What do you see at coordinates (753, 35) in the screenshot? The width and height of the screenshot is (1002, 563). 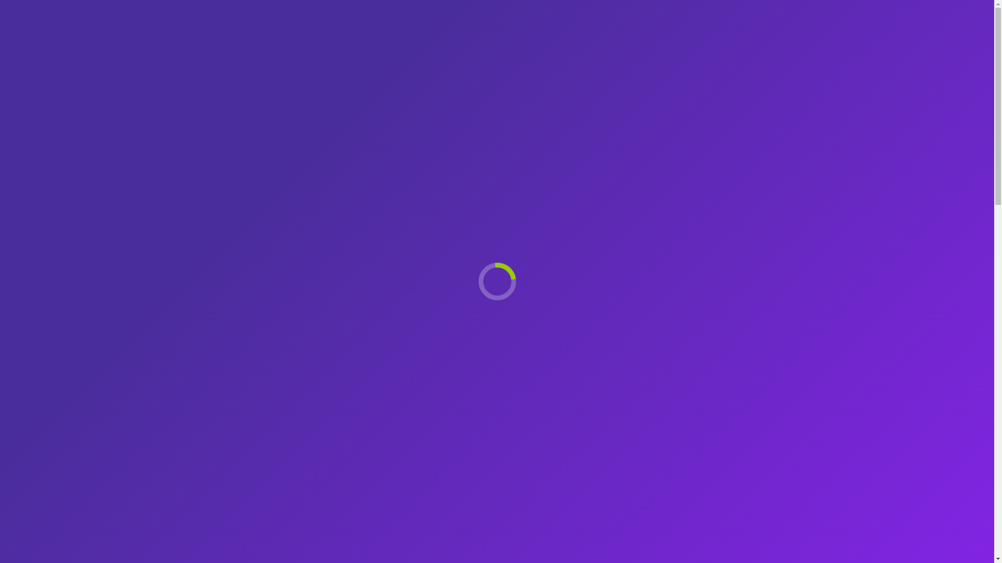 I see `Contact us` at bounding box center [753, 35].